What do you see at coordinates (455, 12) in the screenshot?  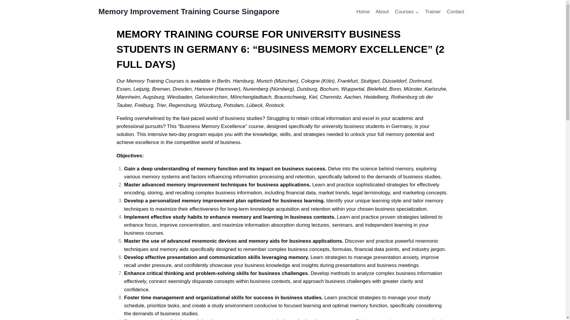 I see `Contact` at bounding box center [455, 12].